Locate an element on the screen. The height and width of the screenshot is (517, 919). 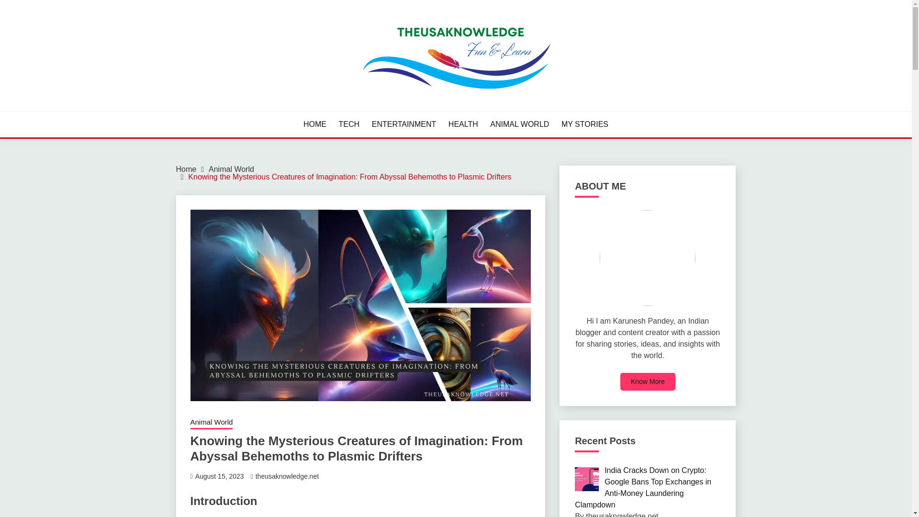
MY STORIES is located at coordinates (585, 124).